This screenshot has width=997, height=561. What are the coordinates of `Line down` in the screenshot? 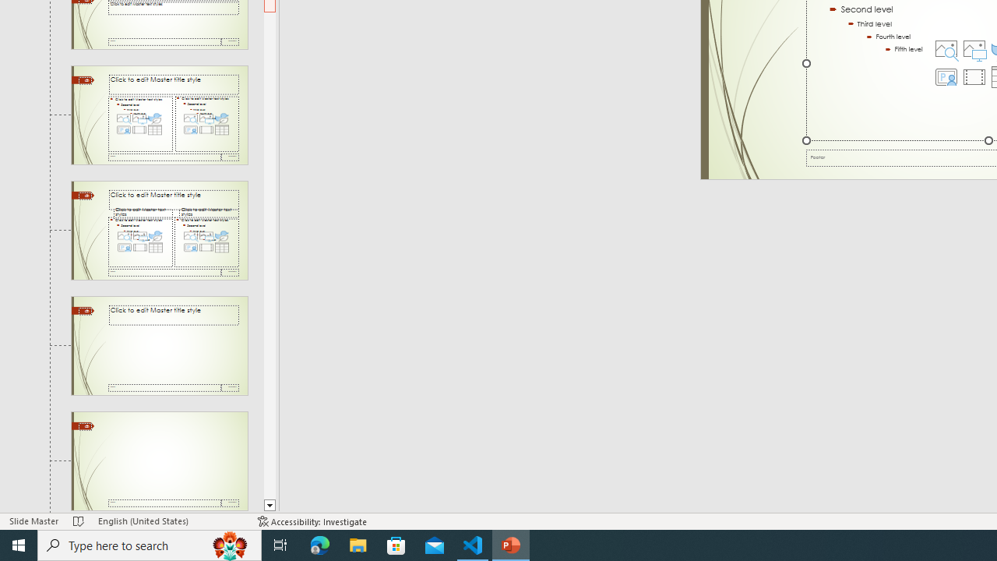 It's located at (270, 506).